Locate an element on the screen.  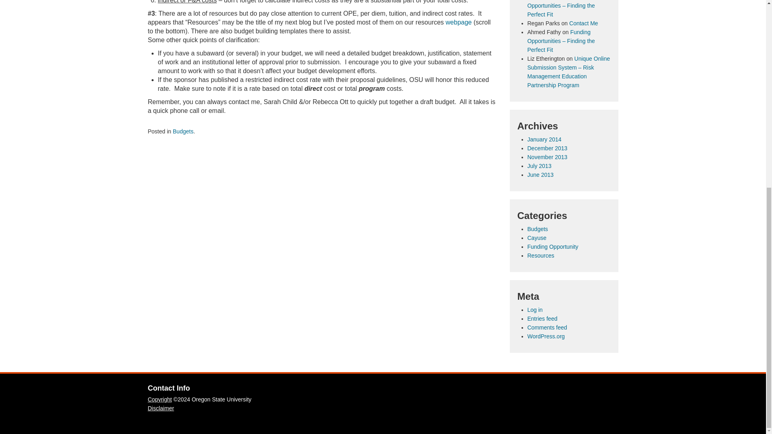
July 2013 is located at coordinates (540, 166).